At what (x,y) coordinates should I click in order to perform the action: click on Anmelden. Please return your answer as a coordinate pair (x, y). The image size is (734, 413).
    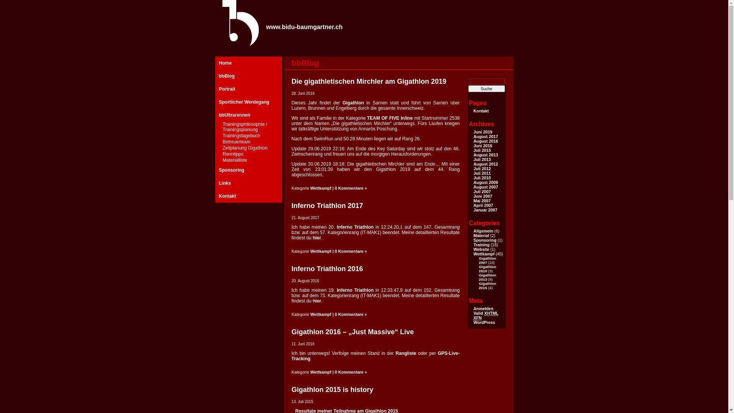
    Looking at the image, I should click on (483, 309).